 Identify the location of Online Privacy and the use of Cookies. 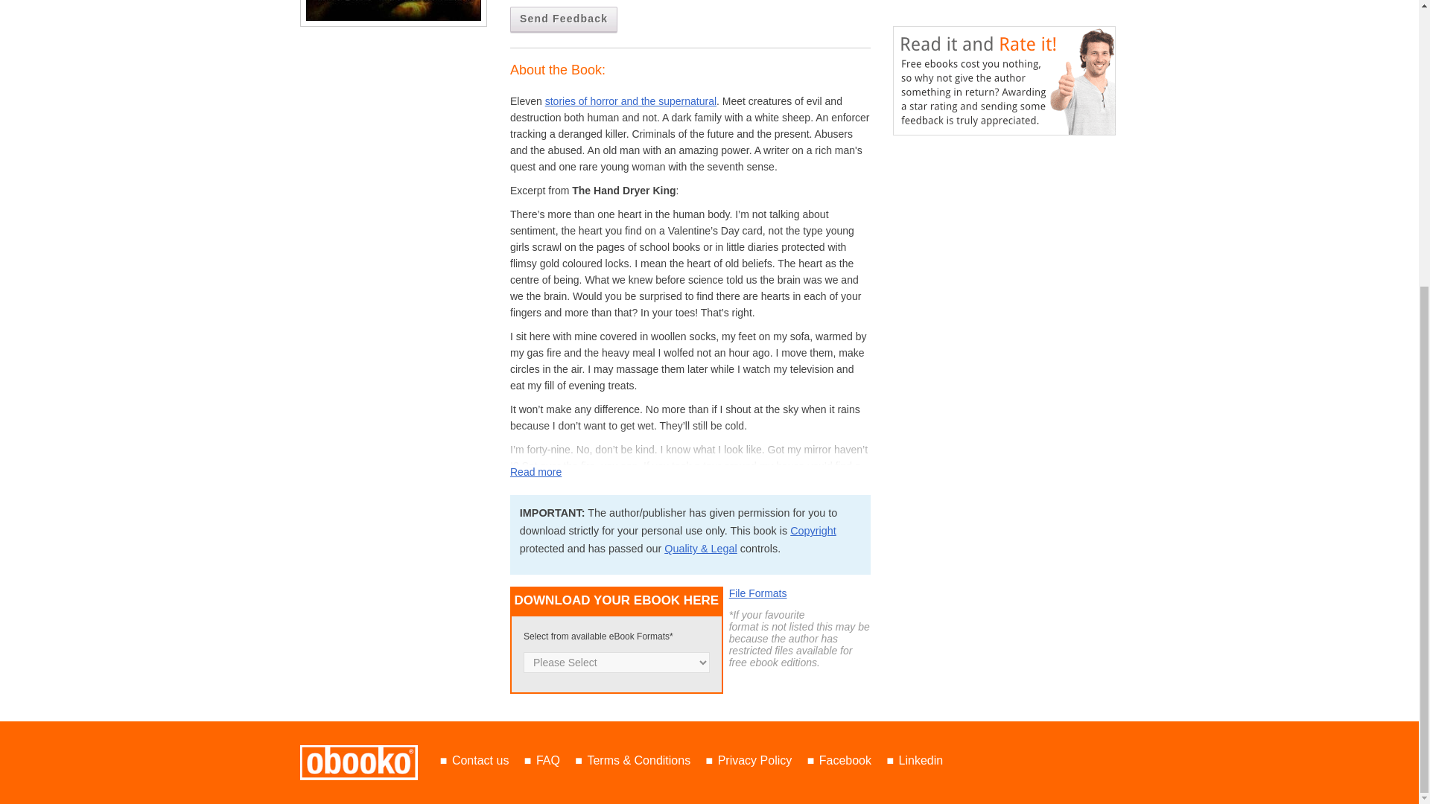
(754, 761).